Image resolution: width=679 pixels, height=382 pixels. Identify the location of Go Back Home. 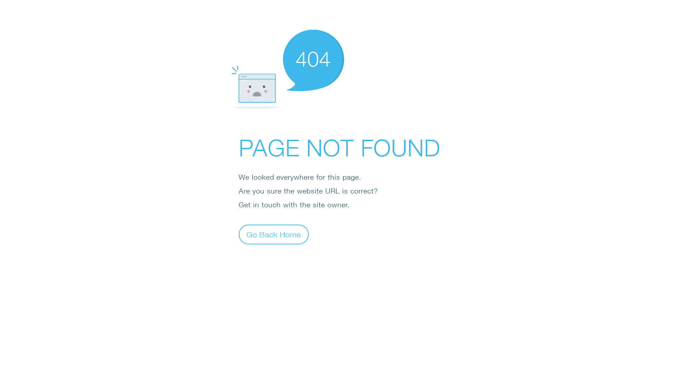
(274, 234).